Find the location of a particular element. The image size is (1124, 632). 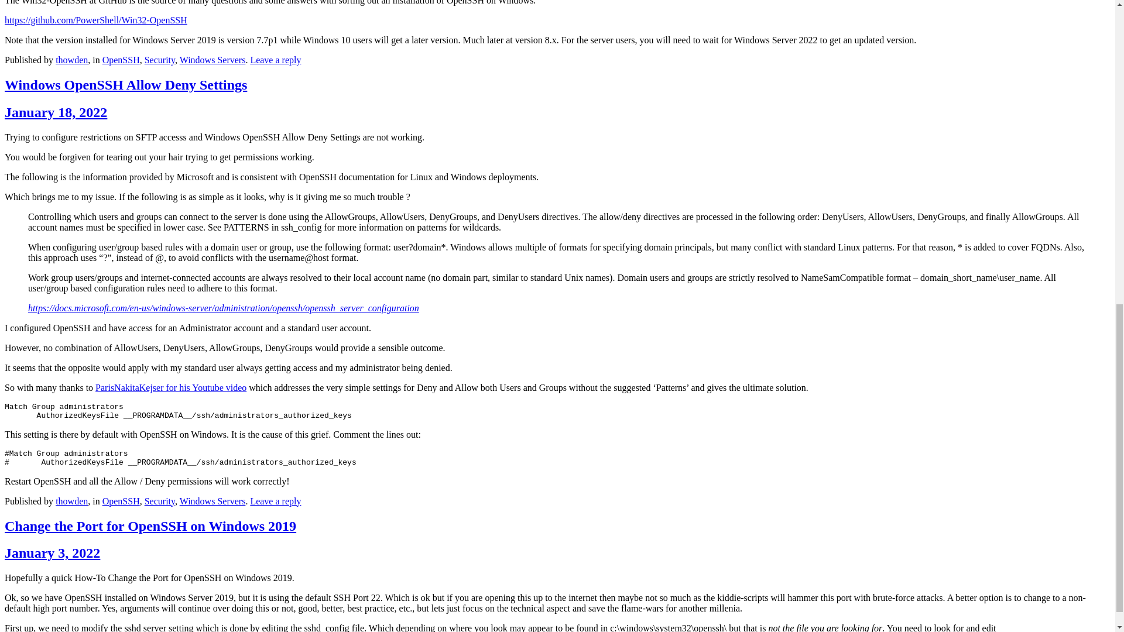

11:00 pm is located at coordinates (55, 112).